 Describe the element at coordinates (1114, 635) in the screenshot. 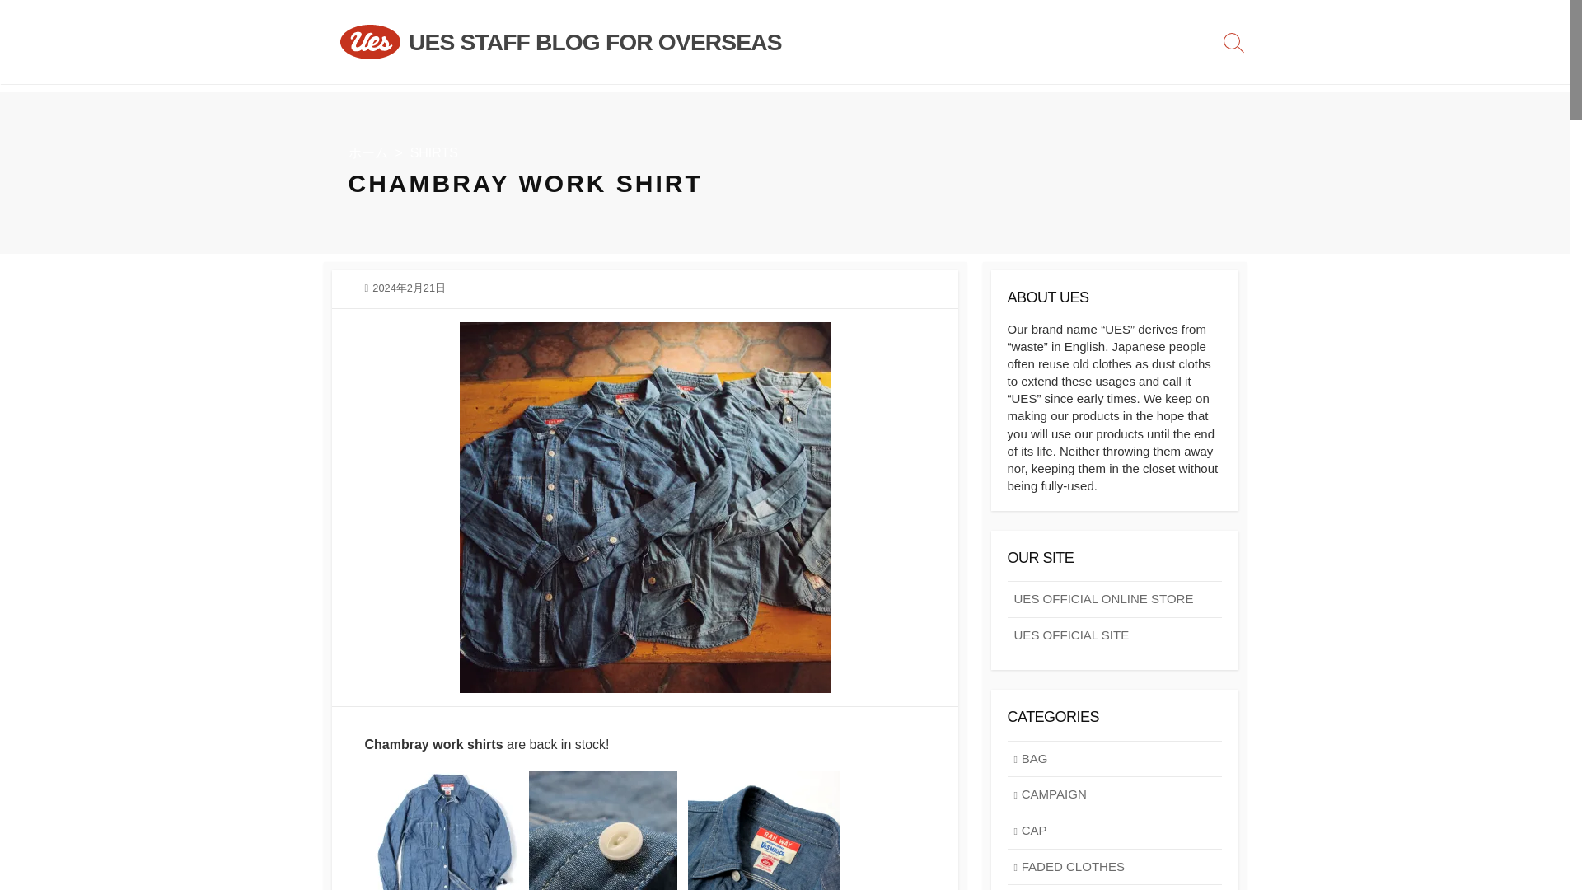

I see `UES OFFICIAL SITE` at that location.